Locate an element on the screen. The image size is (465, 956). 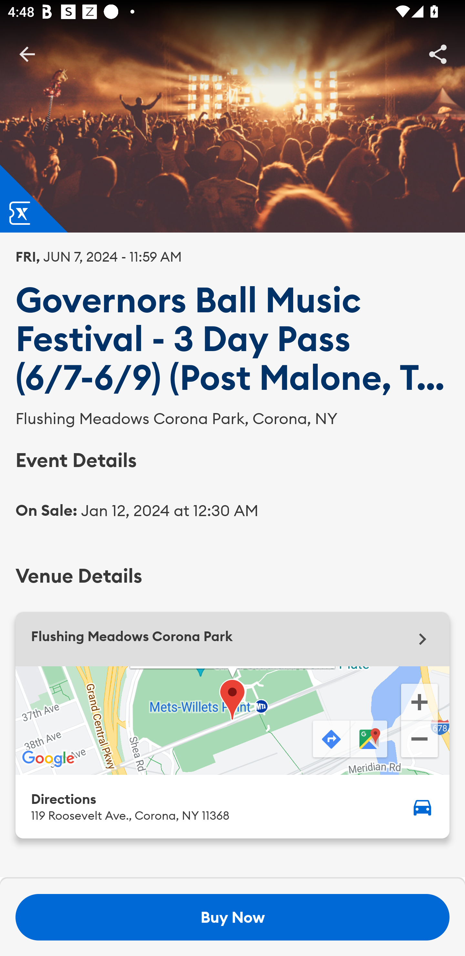
Share is located at coordinates (438, 54).